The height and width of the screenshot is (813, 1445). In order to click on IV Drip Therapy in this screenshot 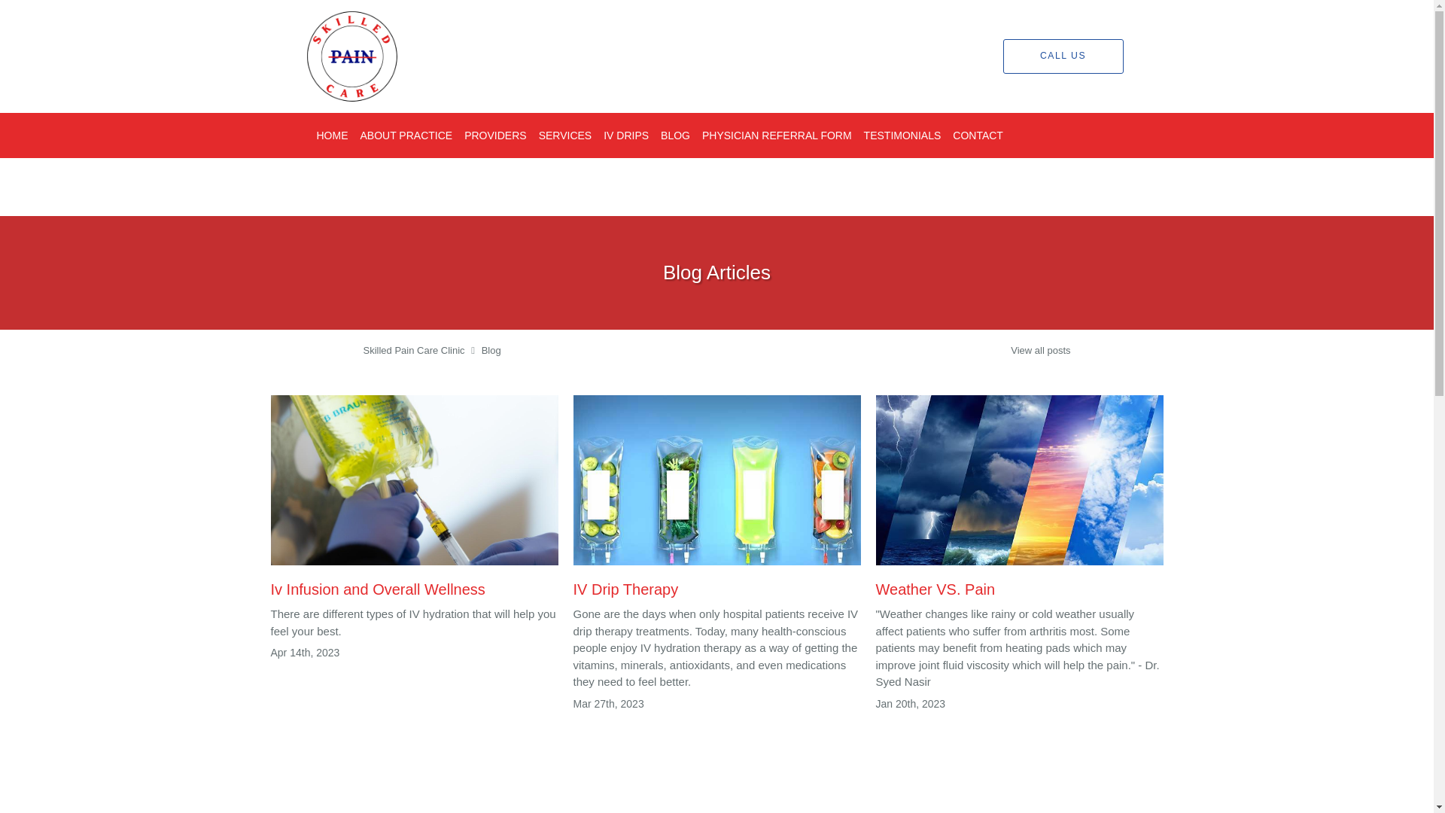, I will do `click(717, 500)`.